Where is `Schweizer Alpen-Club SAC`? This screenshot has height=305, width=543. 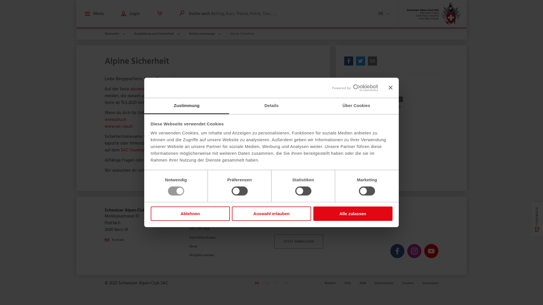
Schweizer Alpen-Club SAC is located at coordinates (434, 14).